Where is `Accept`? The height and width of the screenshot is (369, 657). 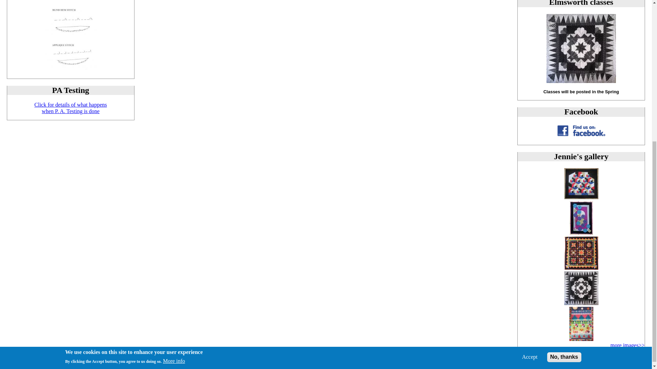 Accept is located at coordinates (529, 128).